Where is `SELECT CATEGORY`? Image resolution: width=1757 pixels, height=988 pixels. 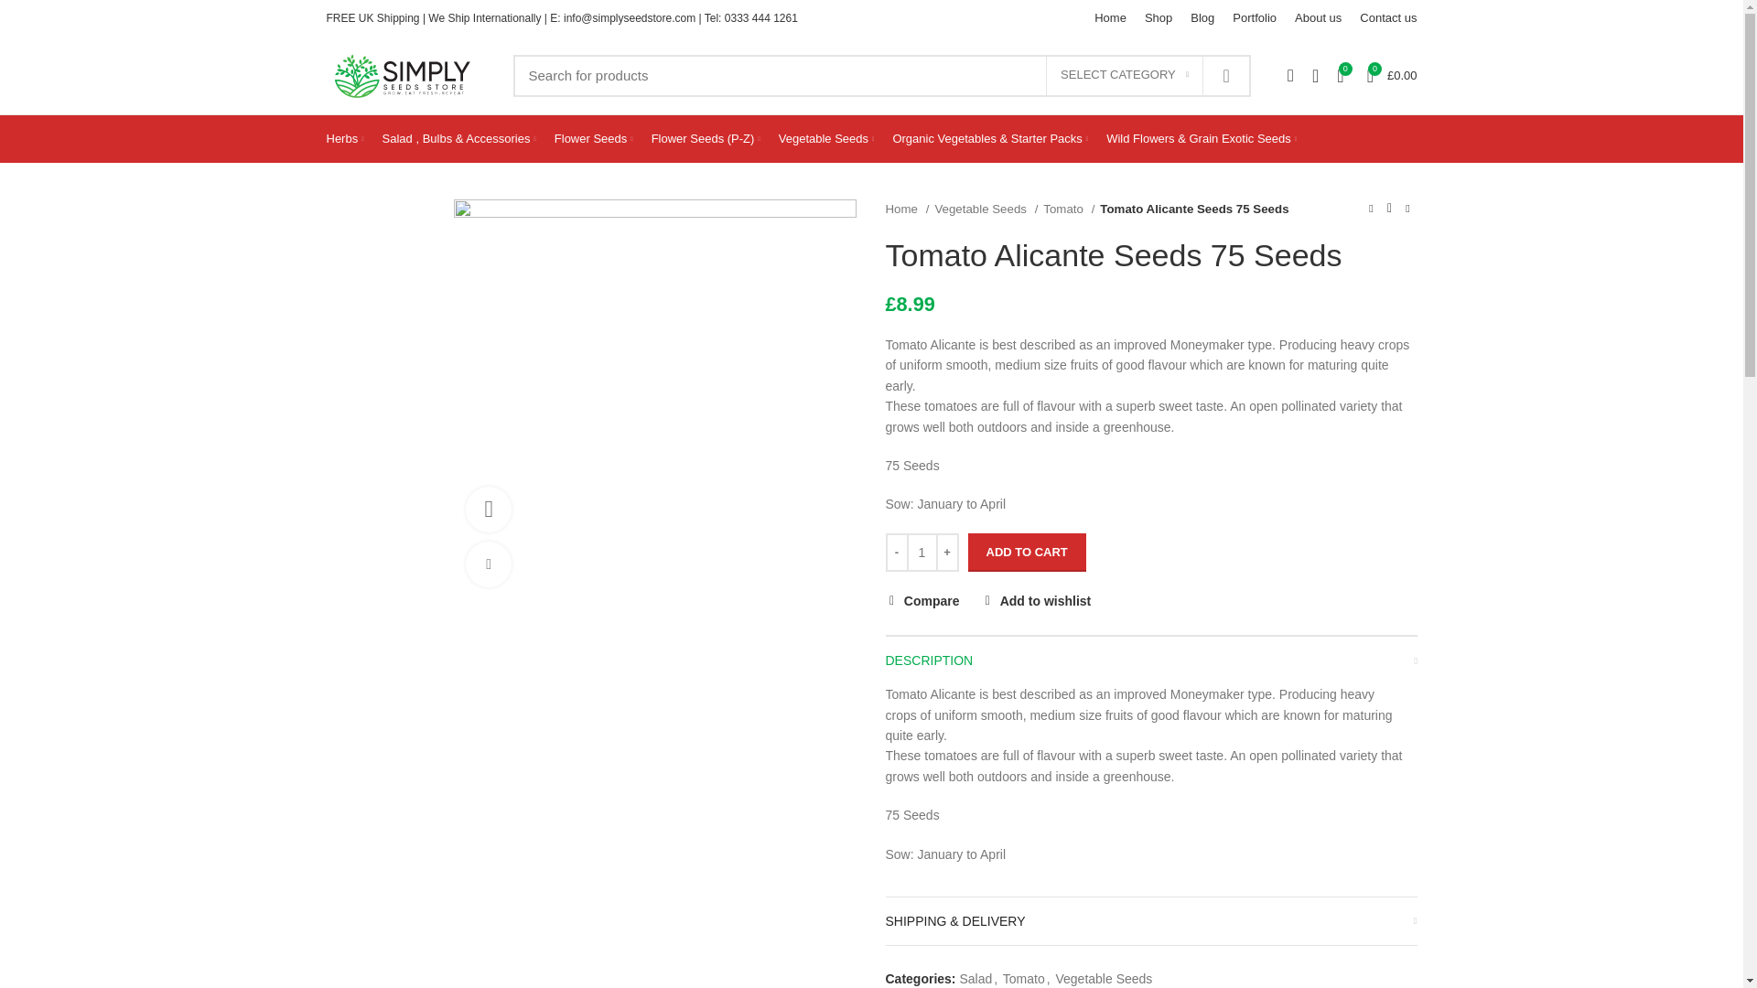 SELECT CATEGORY is located at coordinates (1124, 75).